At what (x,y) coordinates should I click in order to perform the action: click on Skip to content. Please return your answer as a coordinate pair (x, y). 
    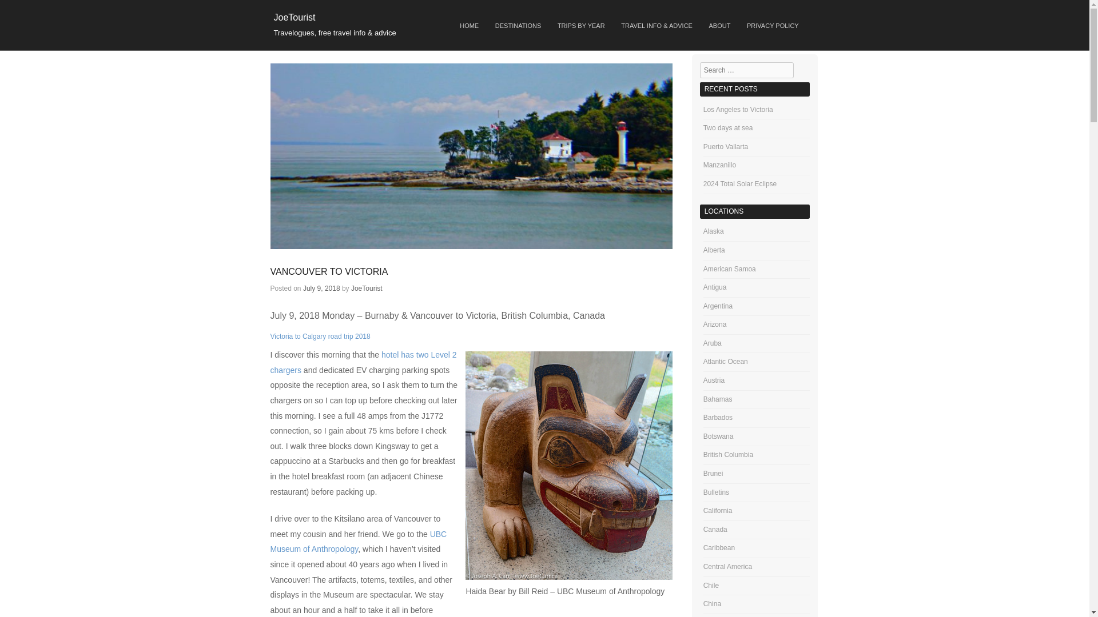
    Looking at the image, I should click on (468, 22).